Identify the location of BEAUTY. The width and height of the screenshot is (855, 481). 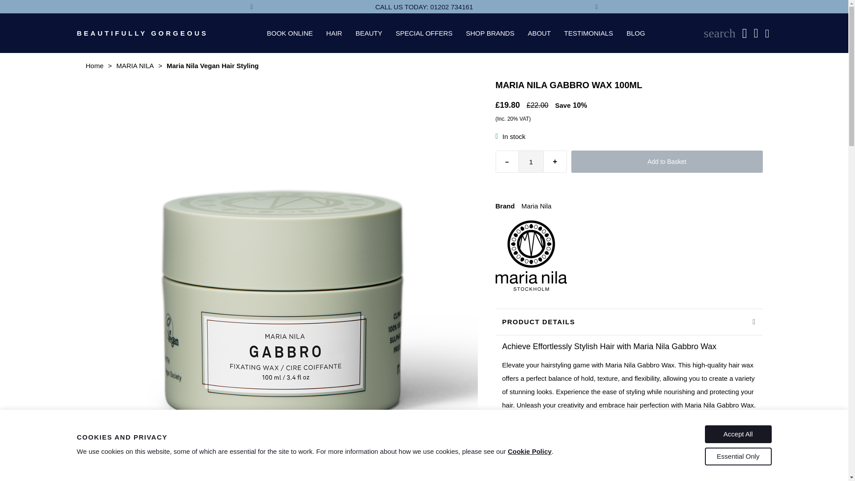
(369, 33).